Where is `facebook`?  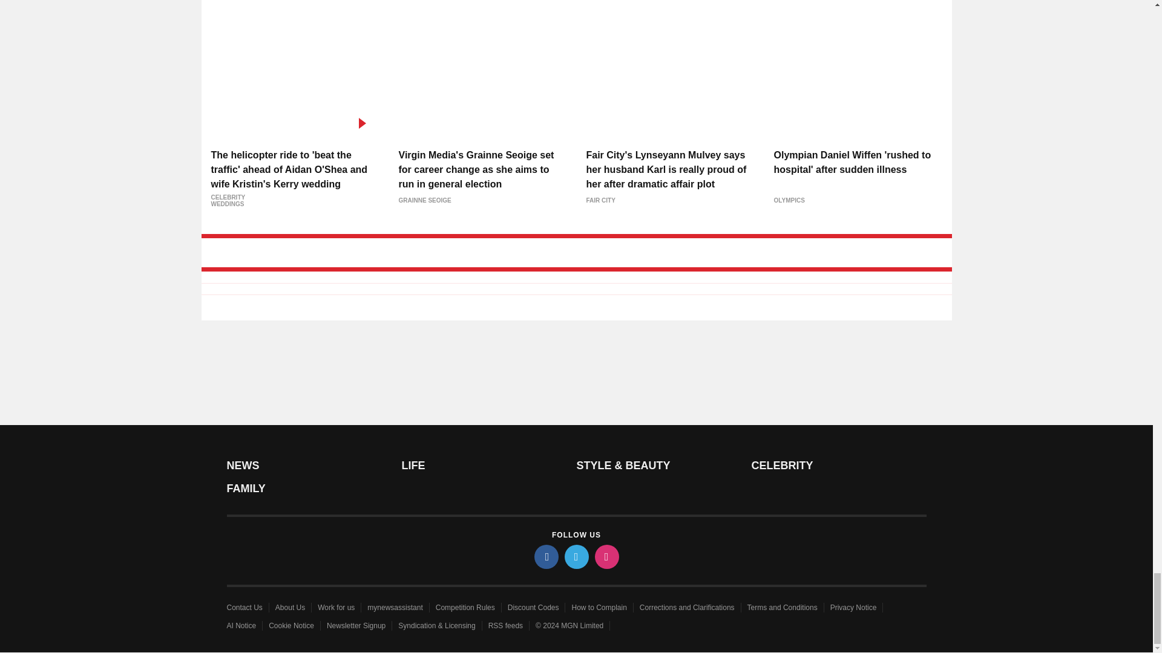 facebook is located at coordinates (545, 556).